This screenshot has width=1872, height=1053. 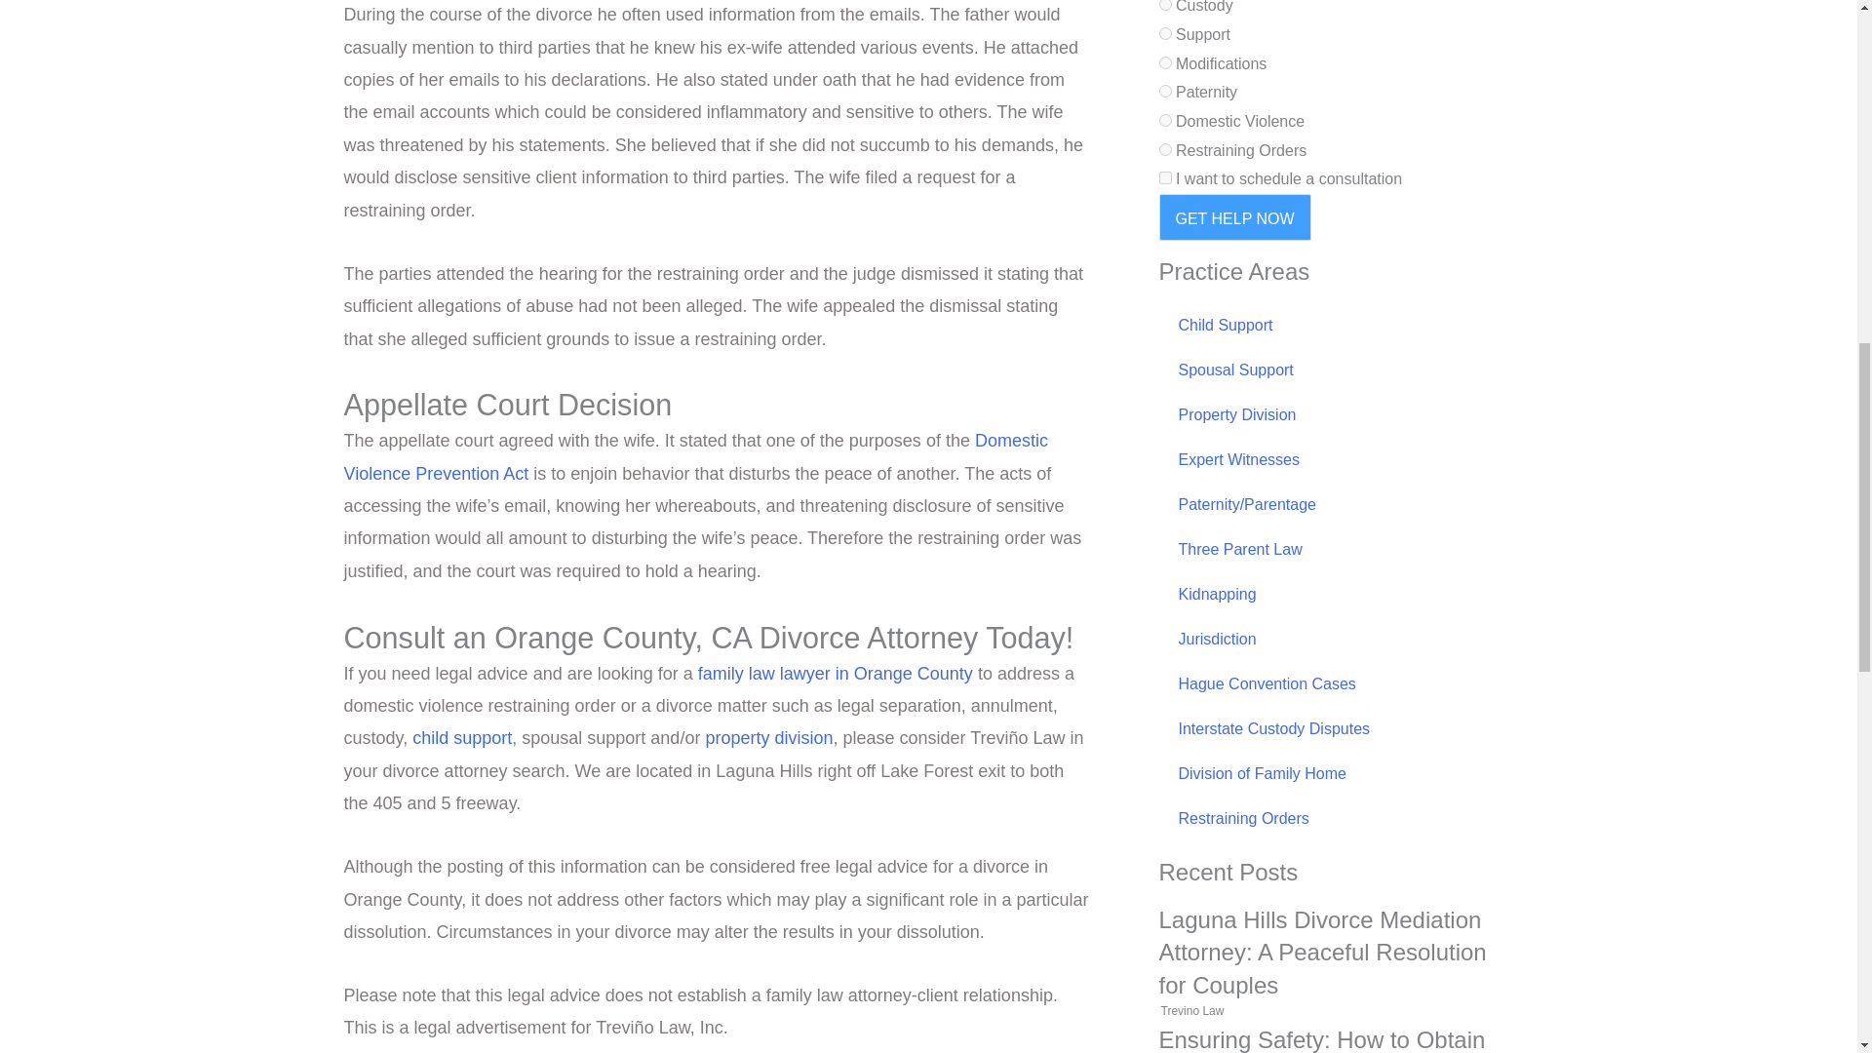 I want to click on Restraining Orders, so click(x=1164, y=148).